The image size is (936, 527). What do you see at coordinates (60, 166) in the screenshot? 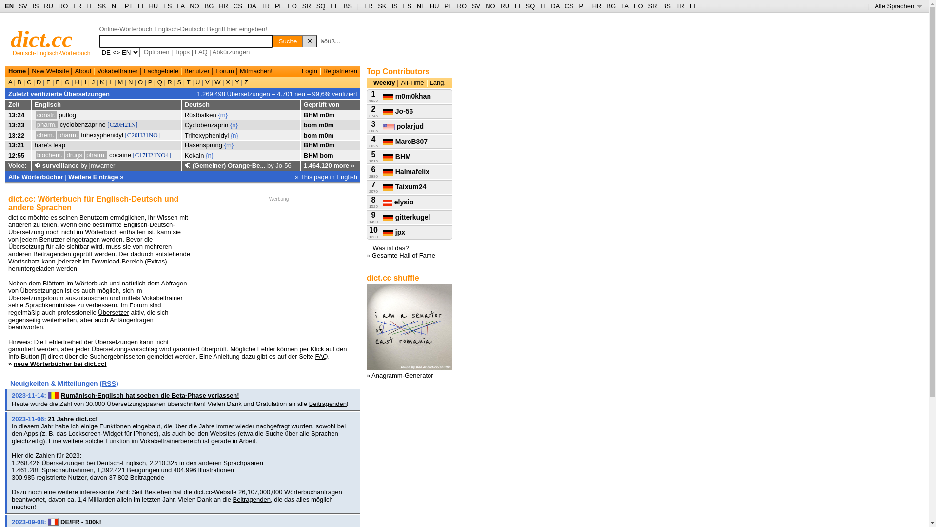
I see `surveillance` at bounding box center [60, 166].